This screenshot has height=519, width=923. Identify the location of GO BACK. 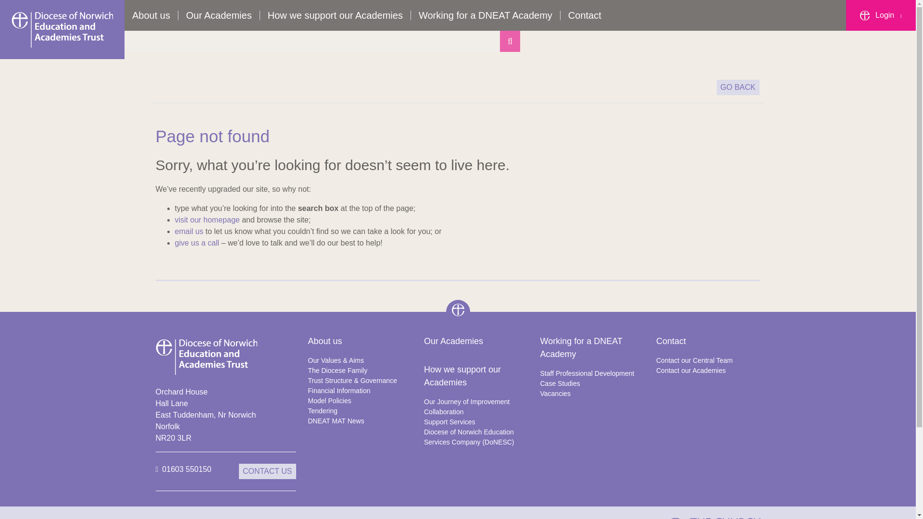
(738, 87).